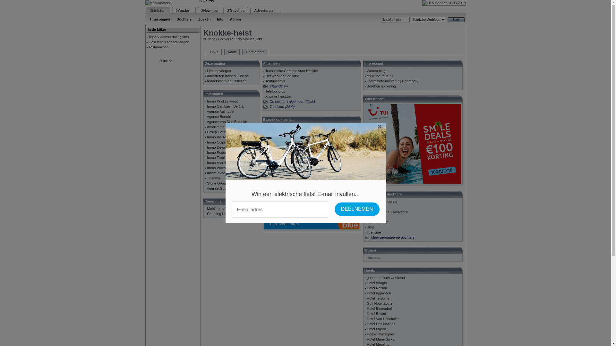 The width and height of the screenshot is (616, 346). What do you see at coordinates (278, 96) in the screenshot?
I see `Knokke-heist.be` at bounding box center [278, 96].